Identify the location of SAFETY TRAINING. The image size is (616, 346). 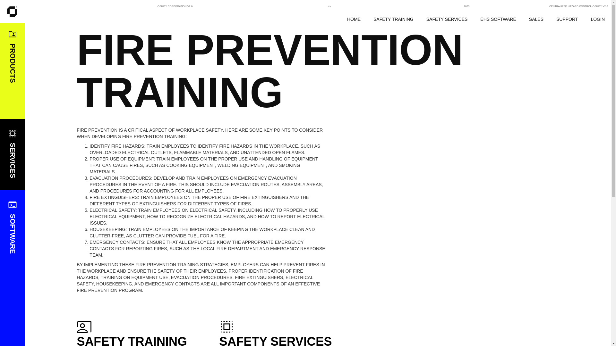
(393, 19).